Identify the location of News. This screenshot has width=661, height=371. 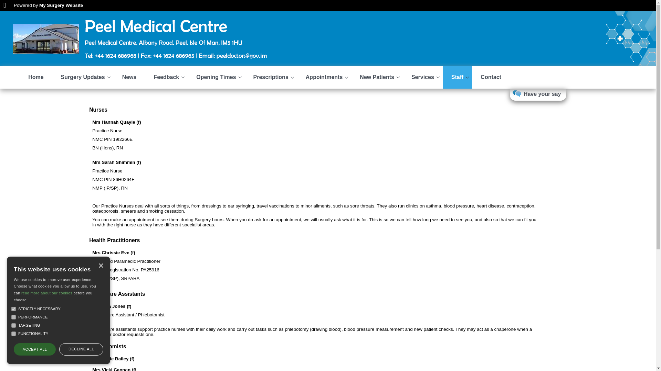
(129, 77).